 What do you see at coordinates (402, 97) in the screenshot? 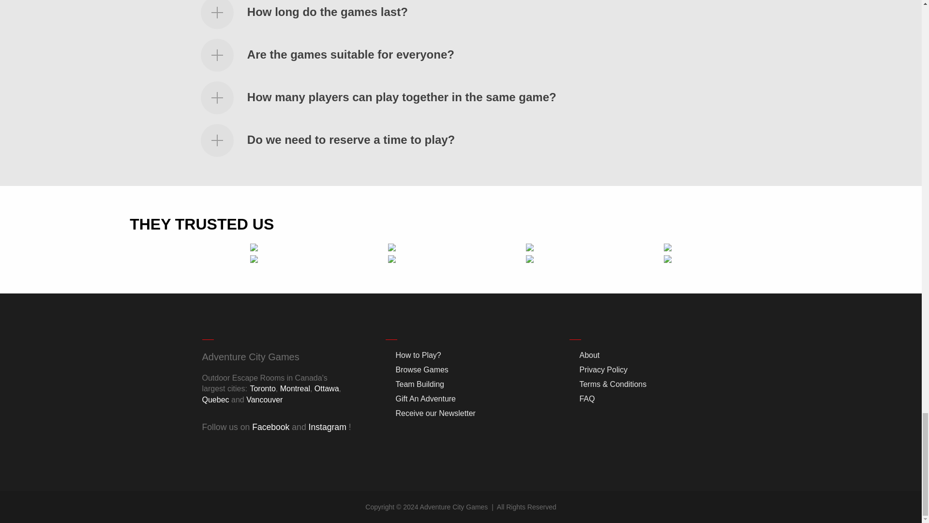
I see `How many players can play together in the same game?` at bounding box center [402, 97].